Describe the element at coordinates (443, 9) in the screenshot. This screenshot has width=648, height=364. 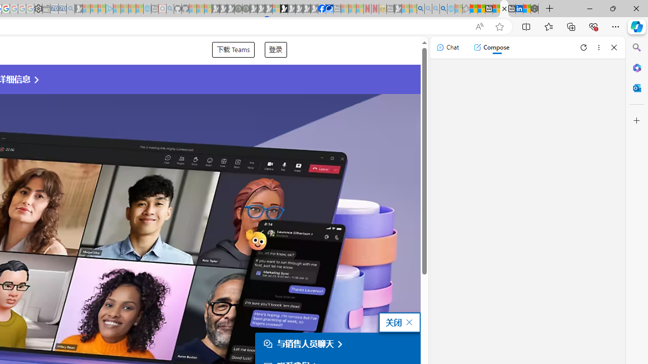
I see `Google Chrome Internet Browser Download - Search Images` at that location.